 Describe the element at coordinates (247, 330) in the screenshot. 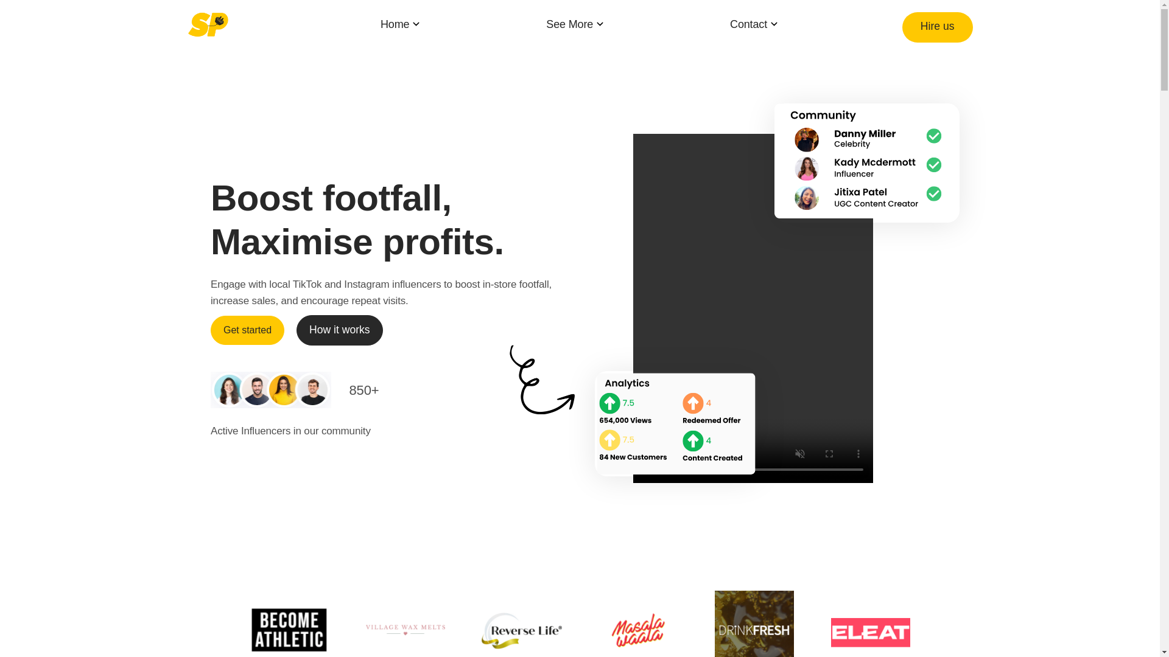

I see `Get started` at that location.